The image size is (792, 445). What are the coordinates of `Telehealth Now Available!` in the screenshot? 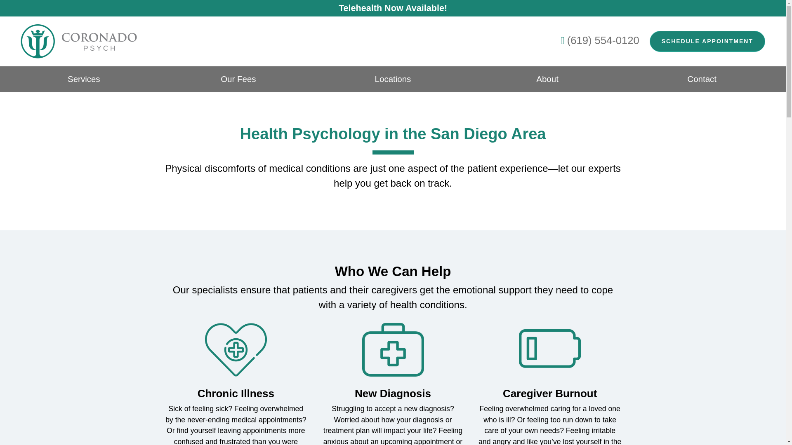 It's located at (393, 8).